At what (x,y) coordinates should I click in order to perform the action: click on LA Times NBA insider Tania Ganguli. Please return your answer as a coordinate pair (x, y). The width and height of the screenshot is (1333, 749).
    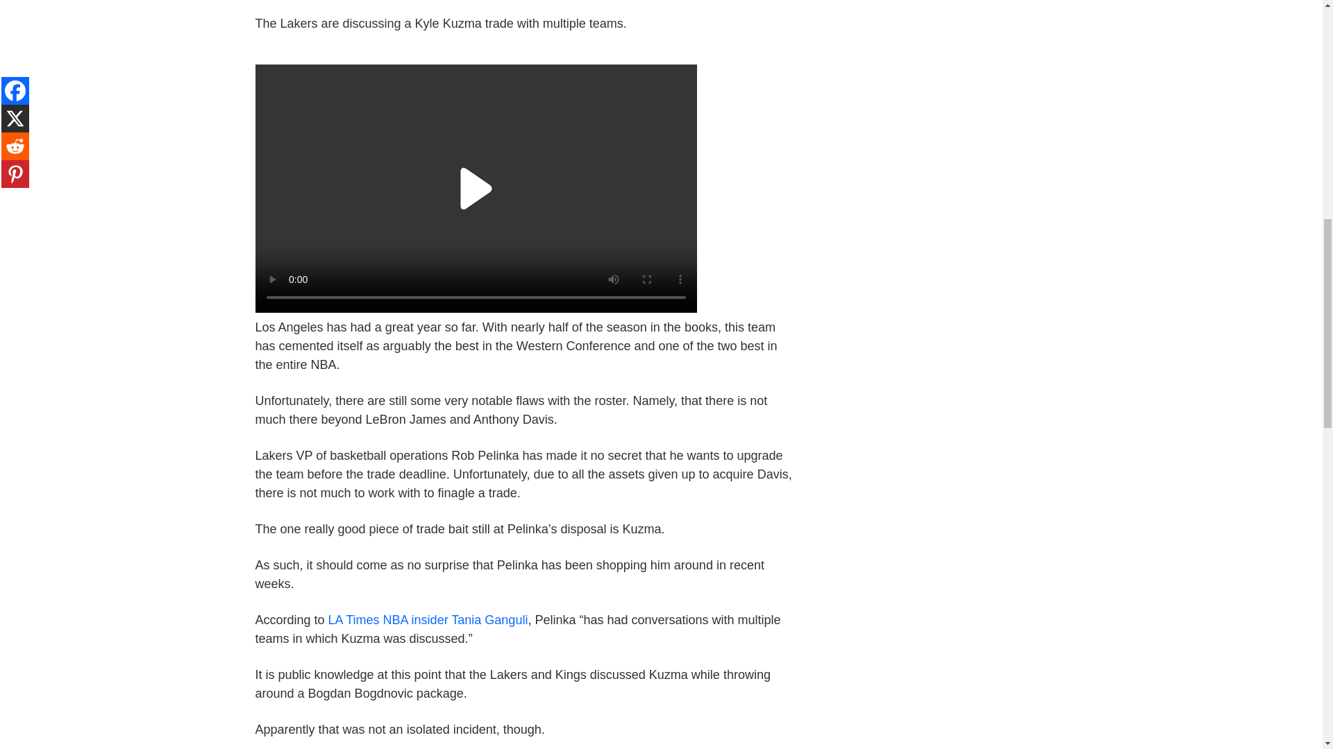
    Looking at the image, I should click on (428, 620).